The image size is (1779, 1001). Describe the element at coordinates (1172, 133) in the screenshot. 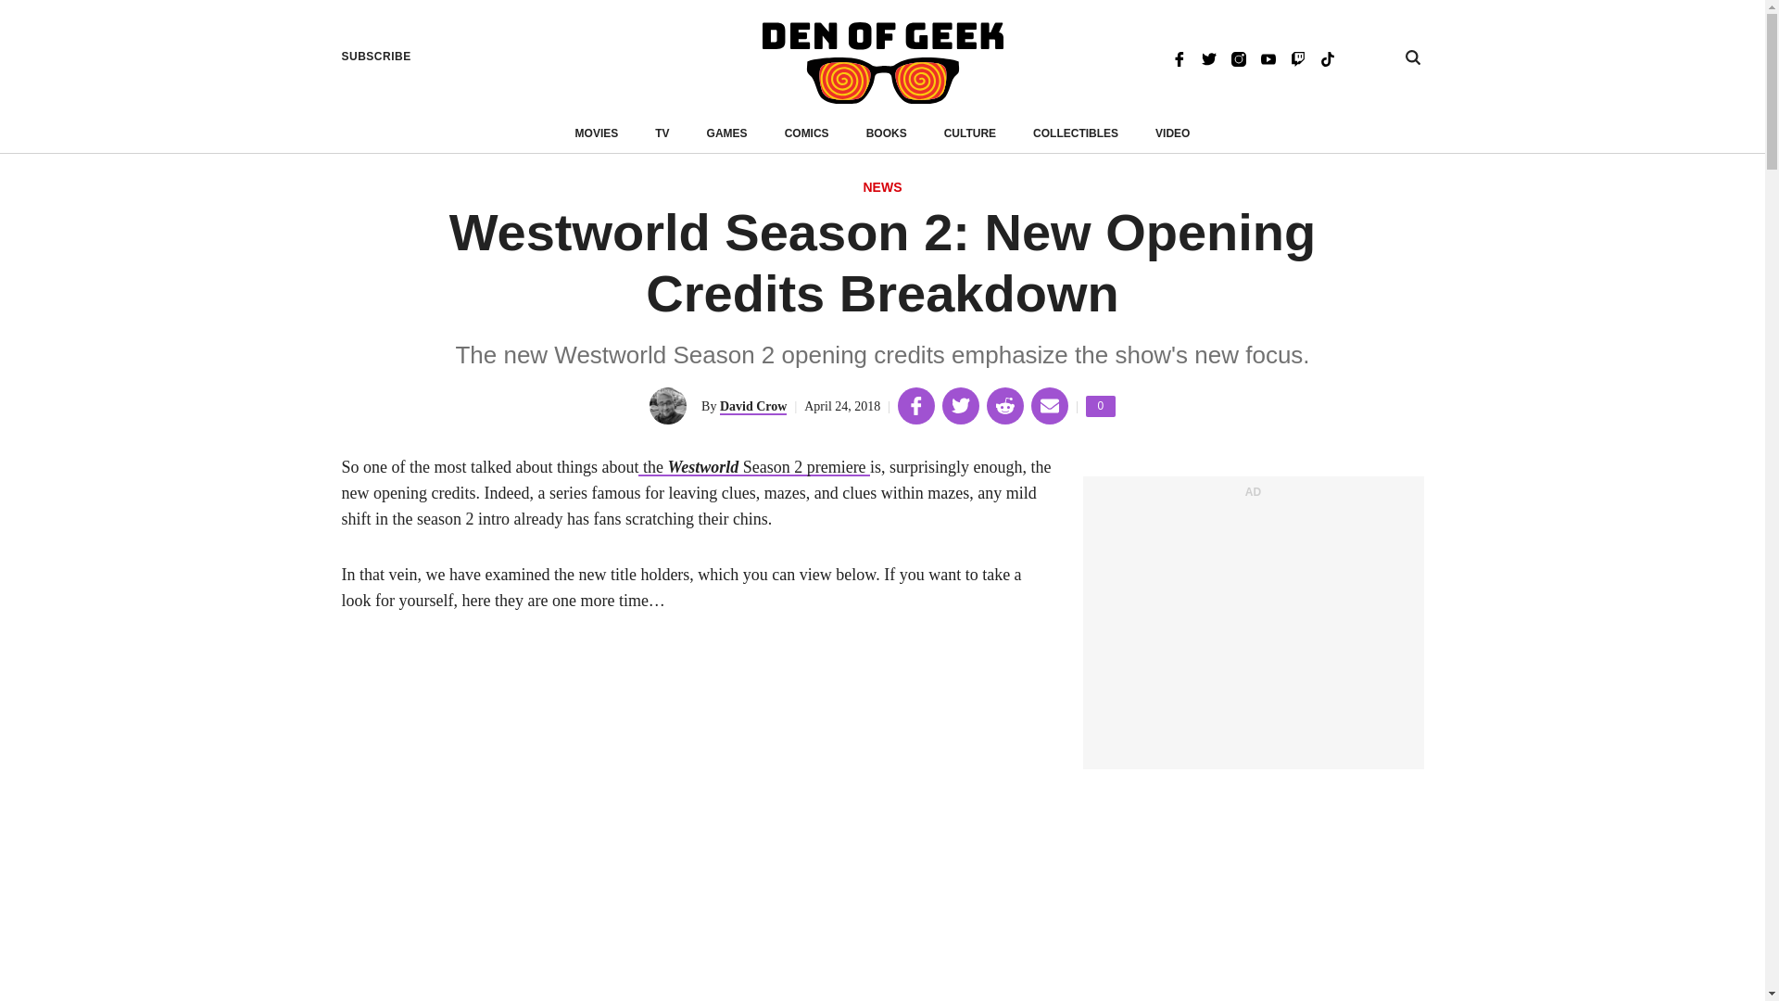

I see `VIDEO` at that location.